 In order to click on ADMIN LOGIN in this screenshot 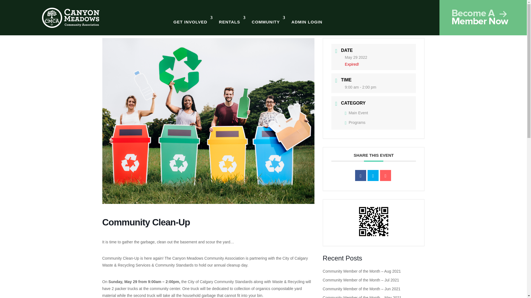, I will do `click(307, 18)`.